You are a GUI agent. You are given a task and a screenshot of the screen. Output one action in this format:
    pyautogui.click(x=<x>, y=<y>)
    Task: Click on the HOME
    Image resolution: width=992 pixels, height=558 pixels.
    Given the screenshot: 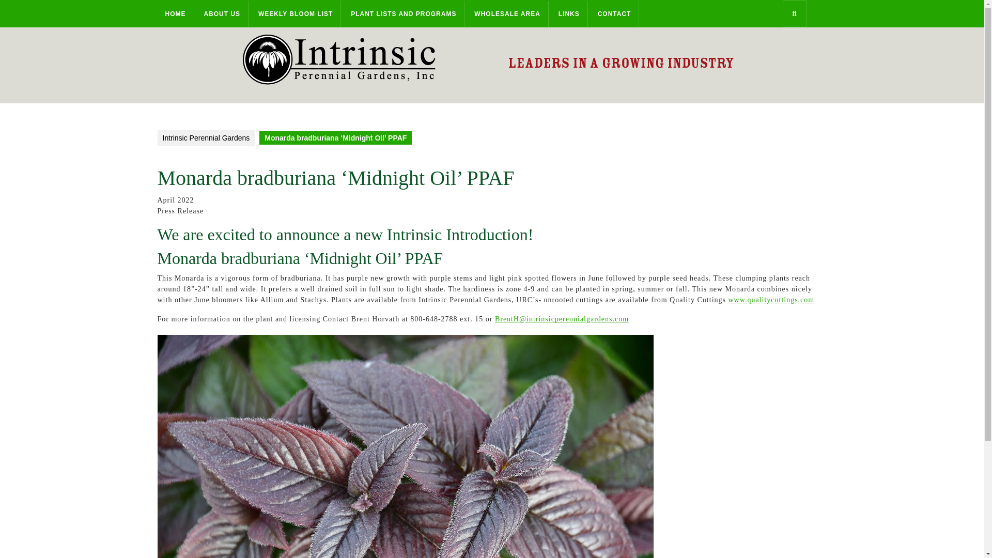 What is the action you would take?
    pyautogui.click(x=175, y=13)
    